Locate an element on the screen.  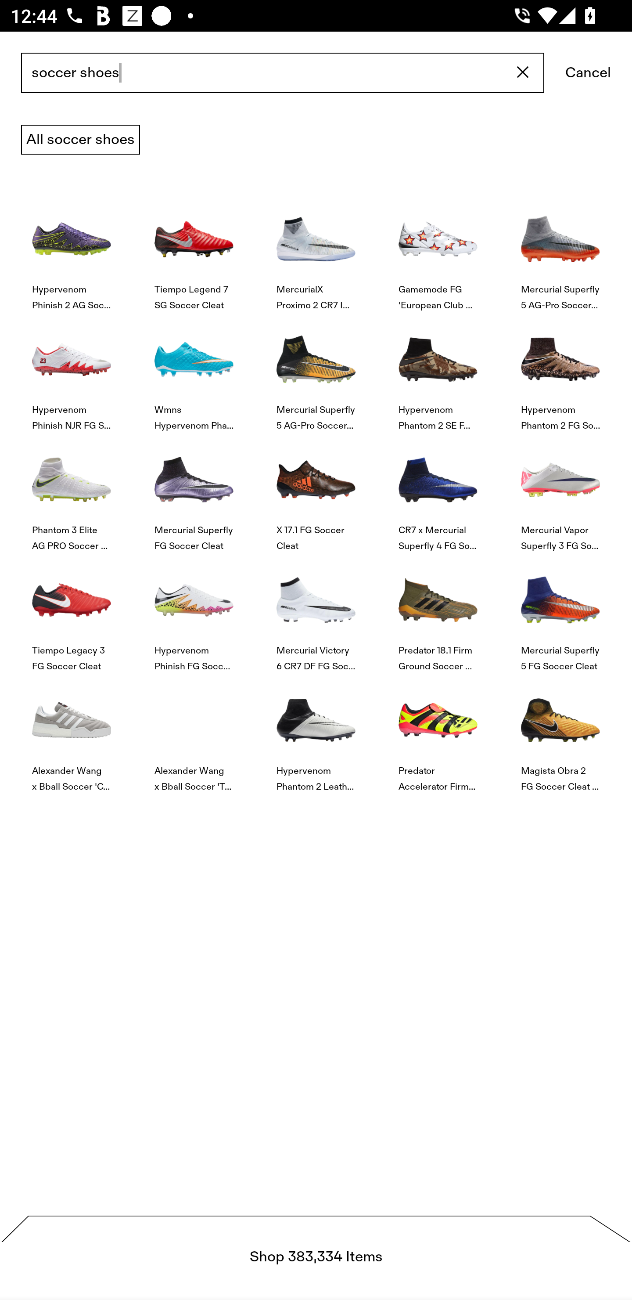
Mercurial Superfly FG Soccer Cleat is located at coordinates (194, 492).